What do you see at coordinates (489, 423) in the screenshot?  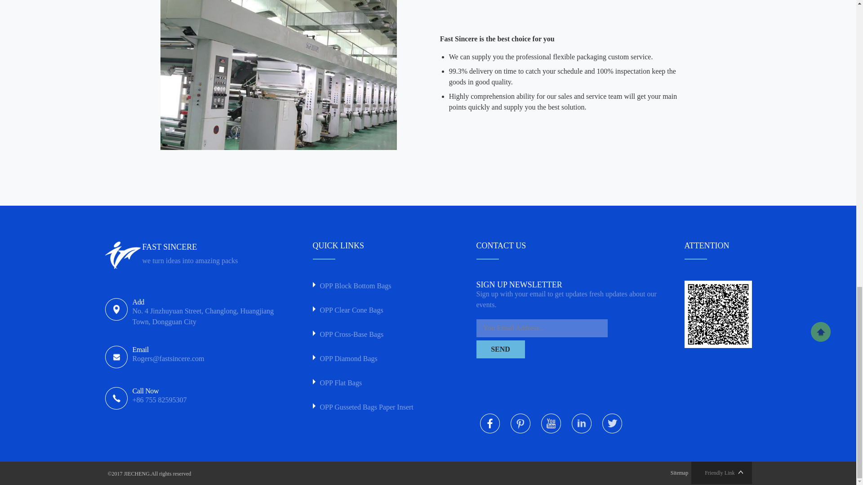 I see `facebook` at bounding box center [489, 423].